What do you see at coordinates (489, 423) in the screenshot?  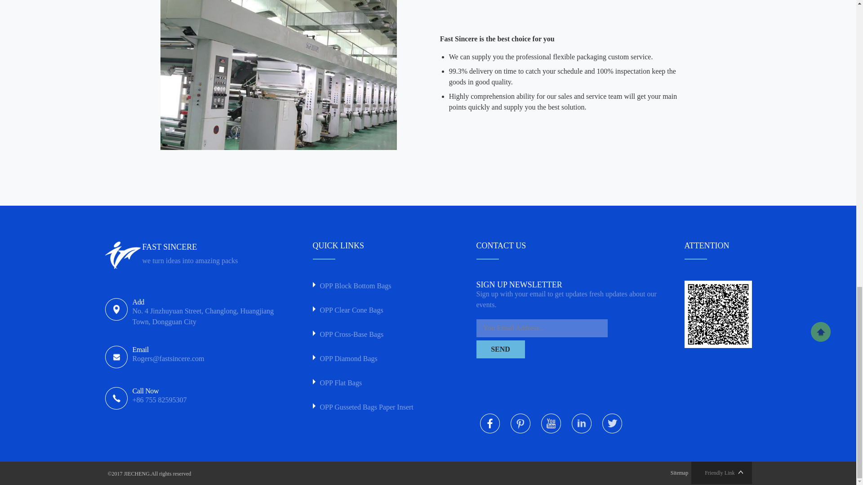 I see `facebook` at bounding box center [489, 423].